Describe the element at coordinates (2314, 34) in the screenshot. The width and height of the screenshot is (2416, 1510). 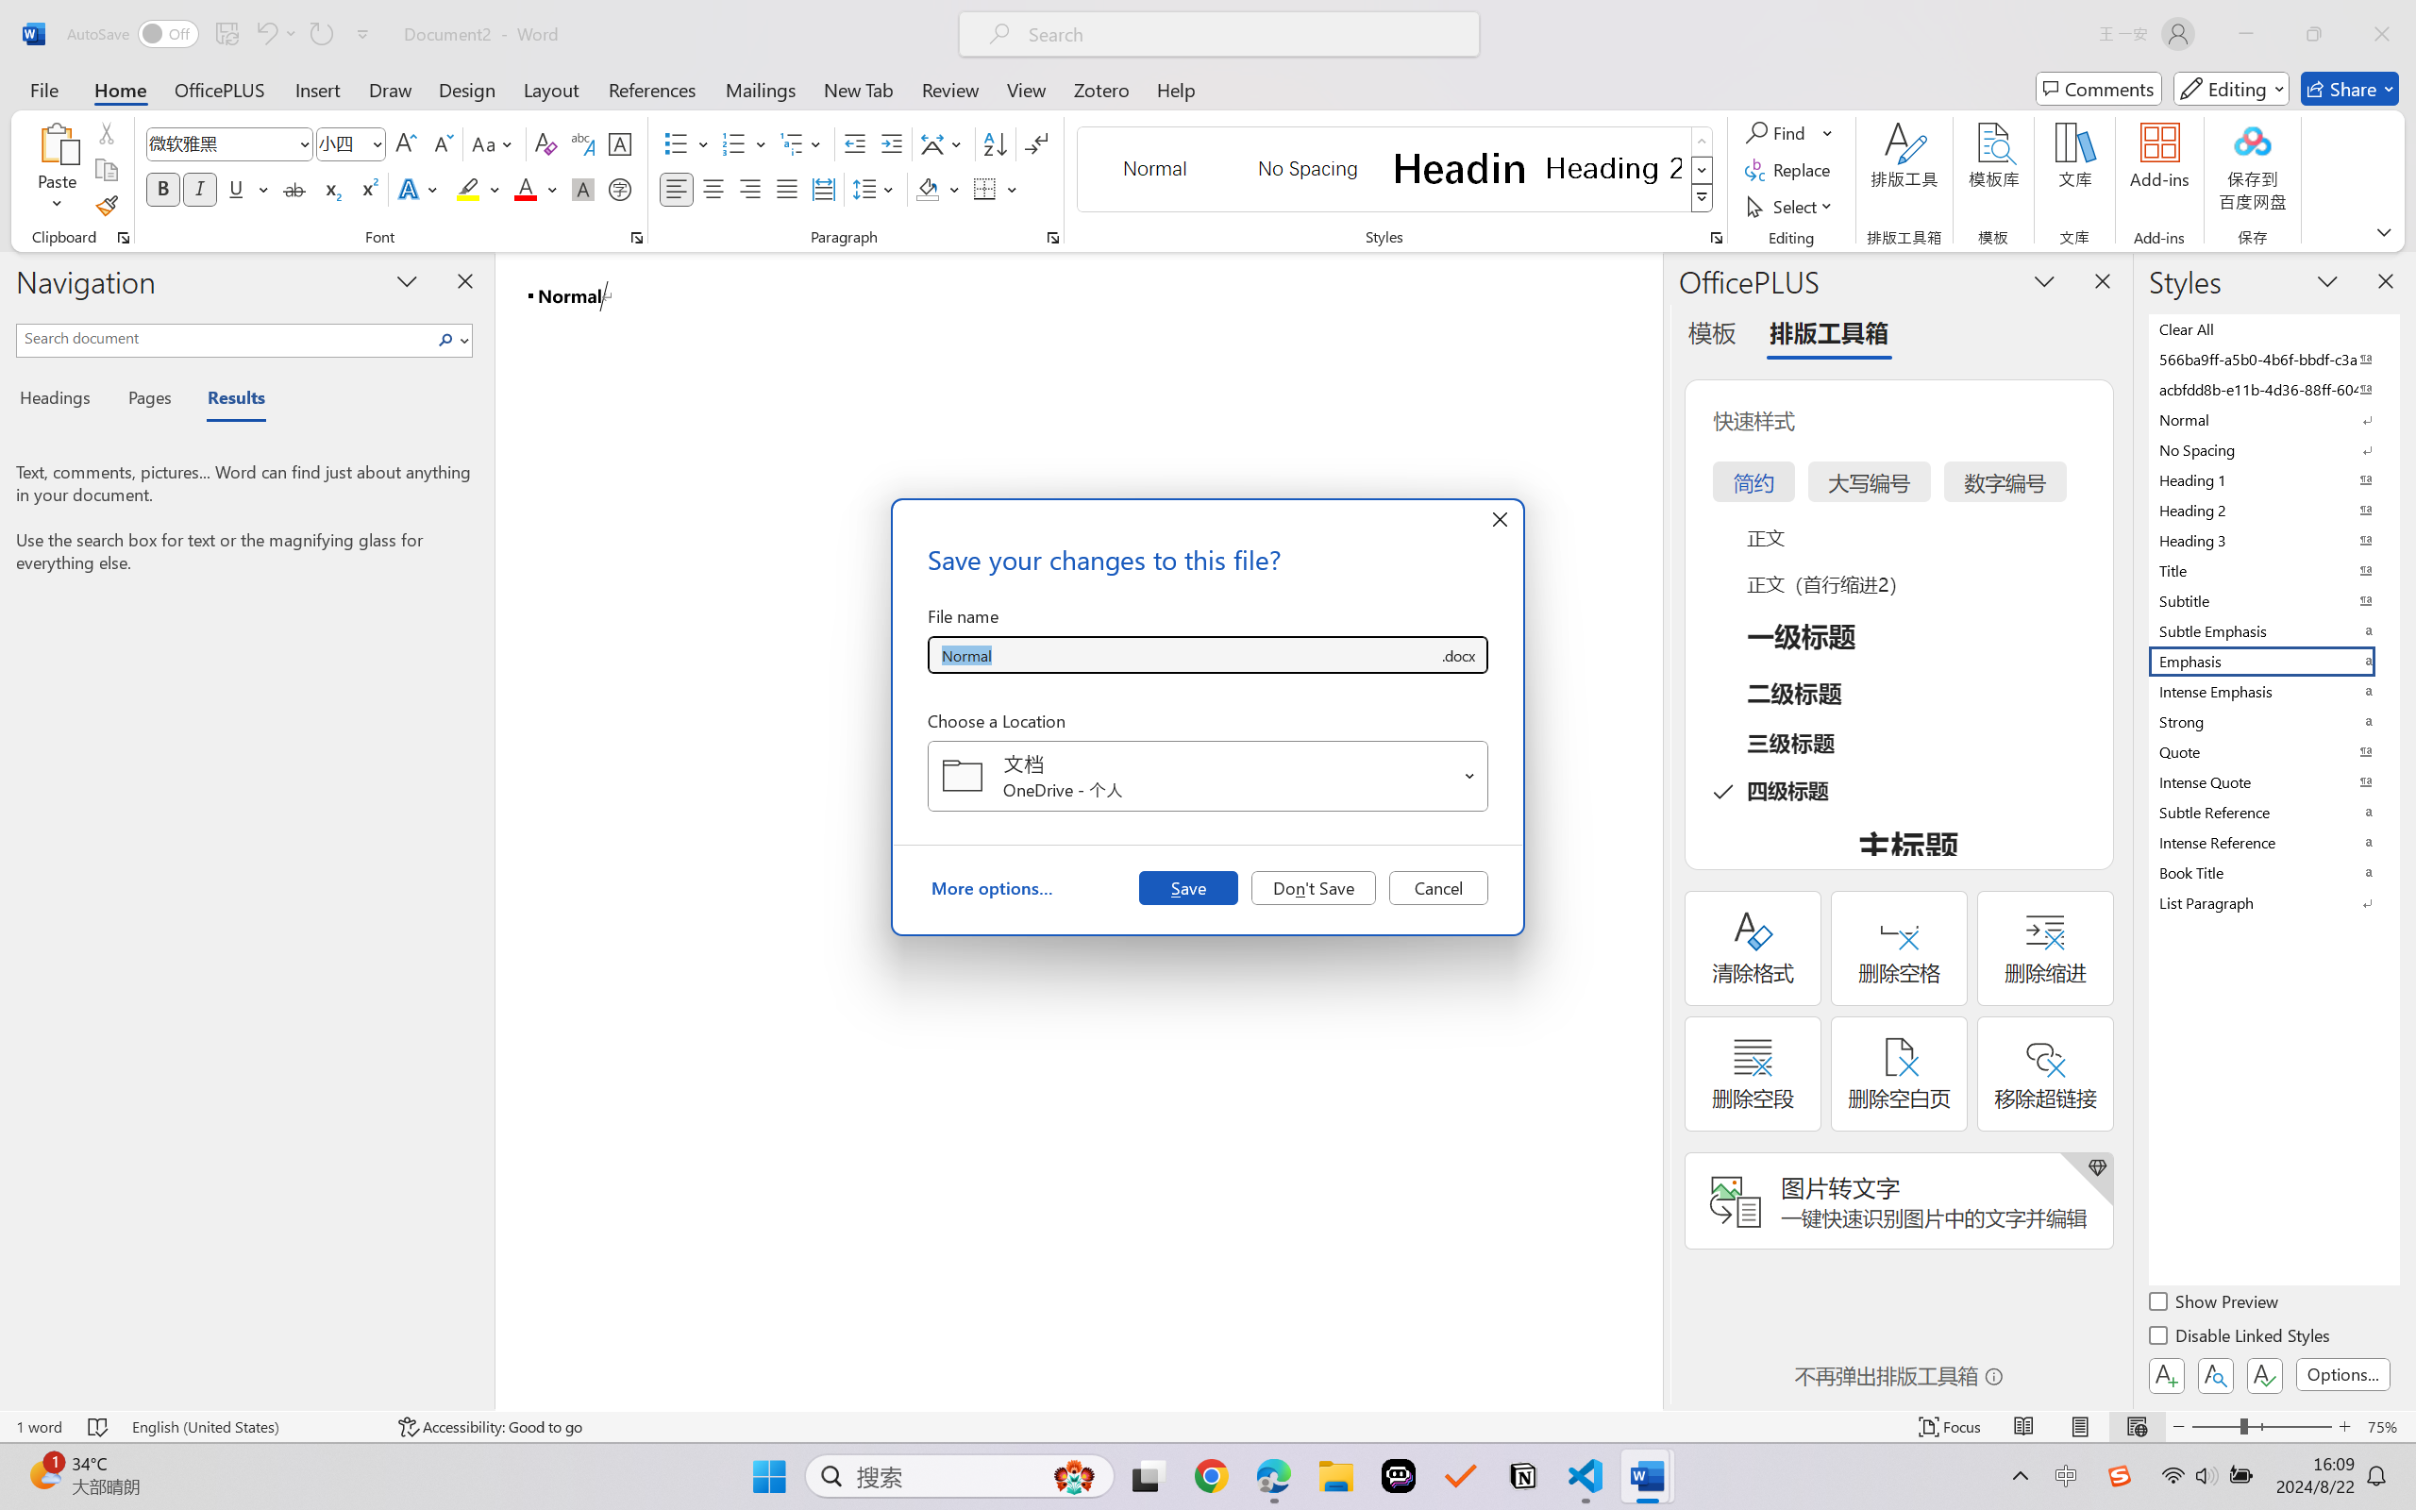
I see `Restore Down` at that location.